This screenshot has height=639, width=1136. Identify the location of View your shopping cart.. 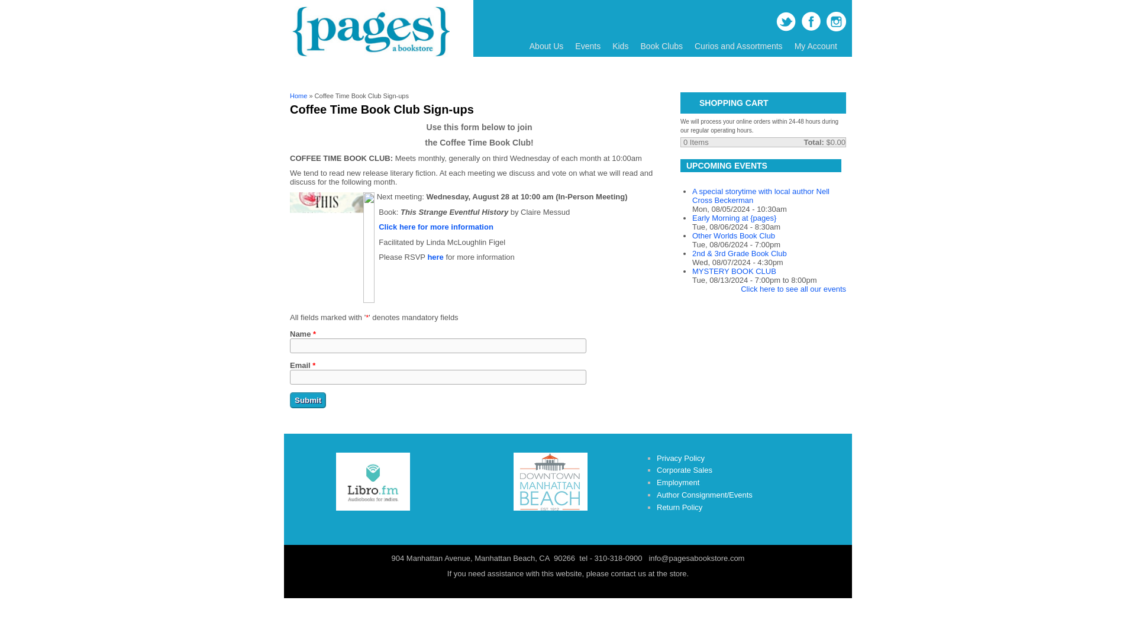
(690, 104).